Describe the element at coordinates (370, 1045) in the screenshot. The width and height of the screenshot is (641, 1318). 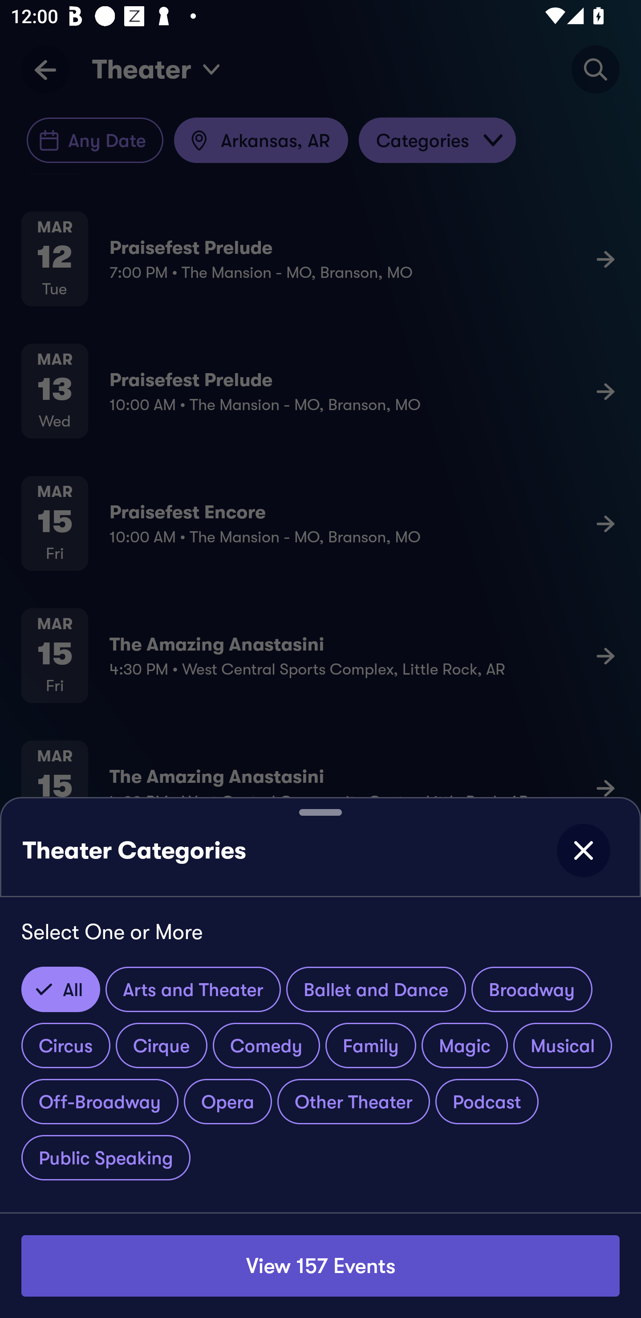
I see `Family` at that location.